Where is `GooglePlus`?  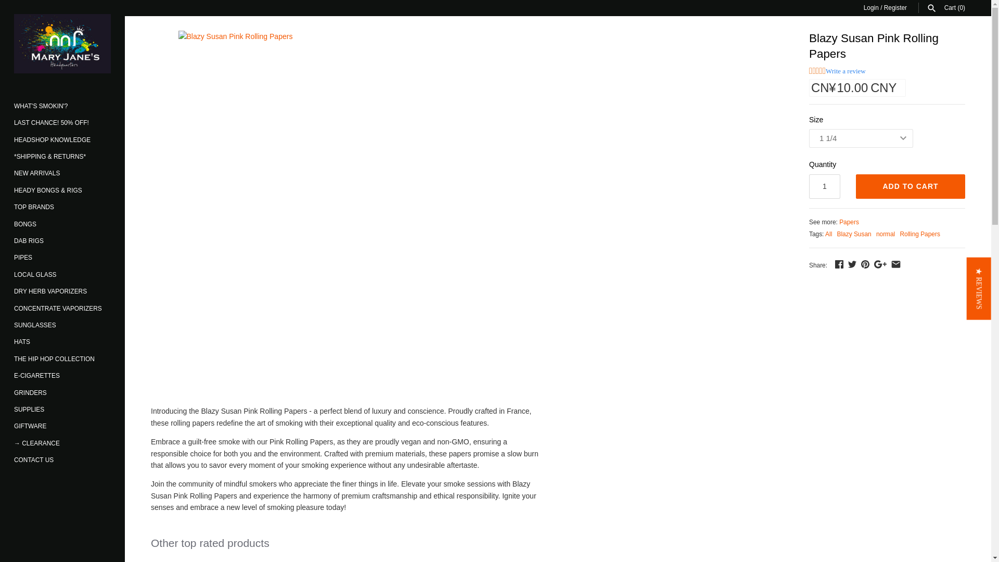
GooglePlus is located at coordinates (880, 264).